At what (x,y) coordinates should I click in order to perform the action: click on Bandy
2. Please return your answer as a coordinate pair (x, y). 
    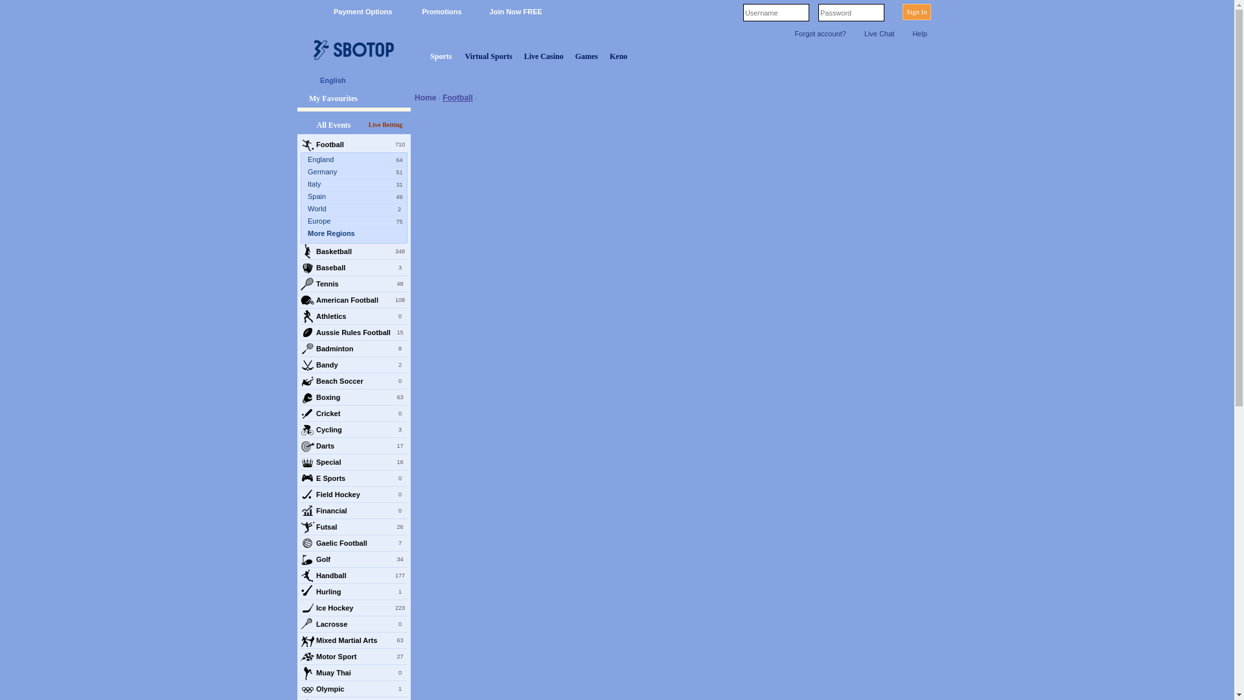
    Looking at the image, I should click on (354, 365).